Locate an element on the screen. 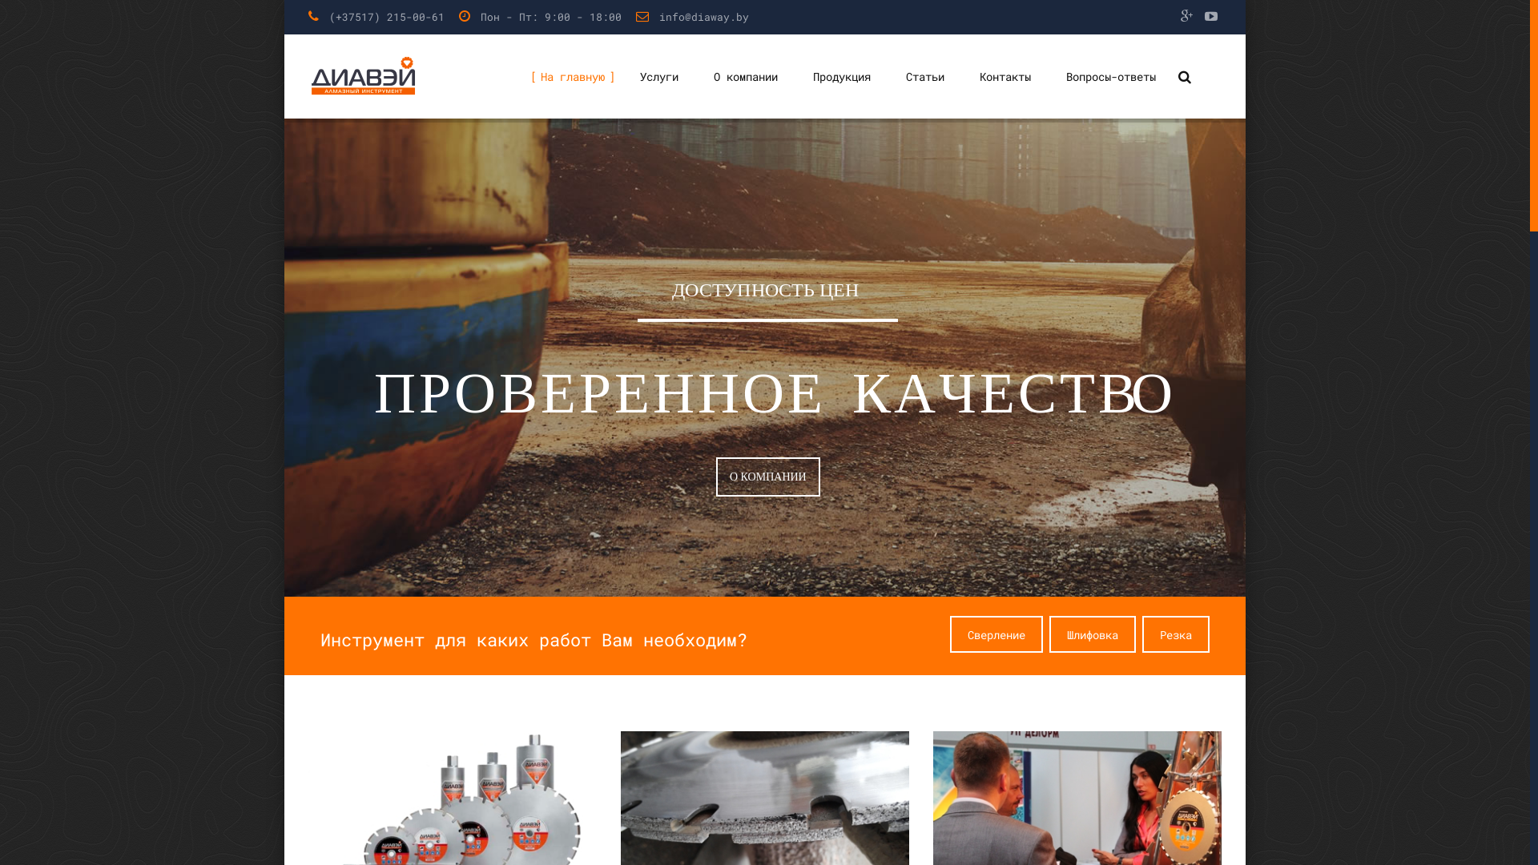  Gplus is located at coordinates (558, 753).